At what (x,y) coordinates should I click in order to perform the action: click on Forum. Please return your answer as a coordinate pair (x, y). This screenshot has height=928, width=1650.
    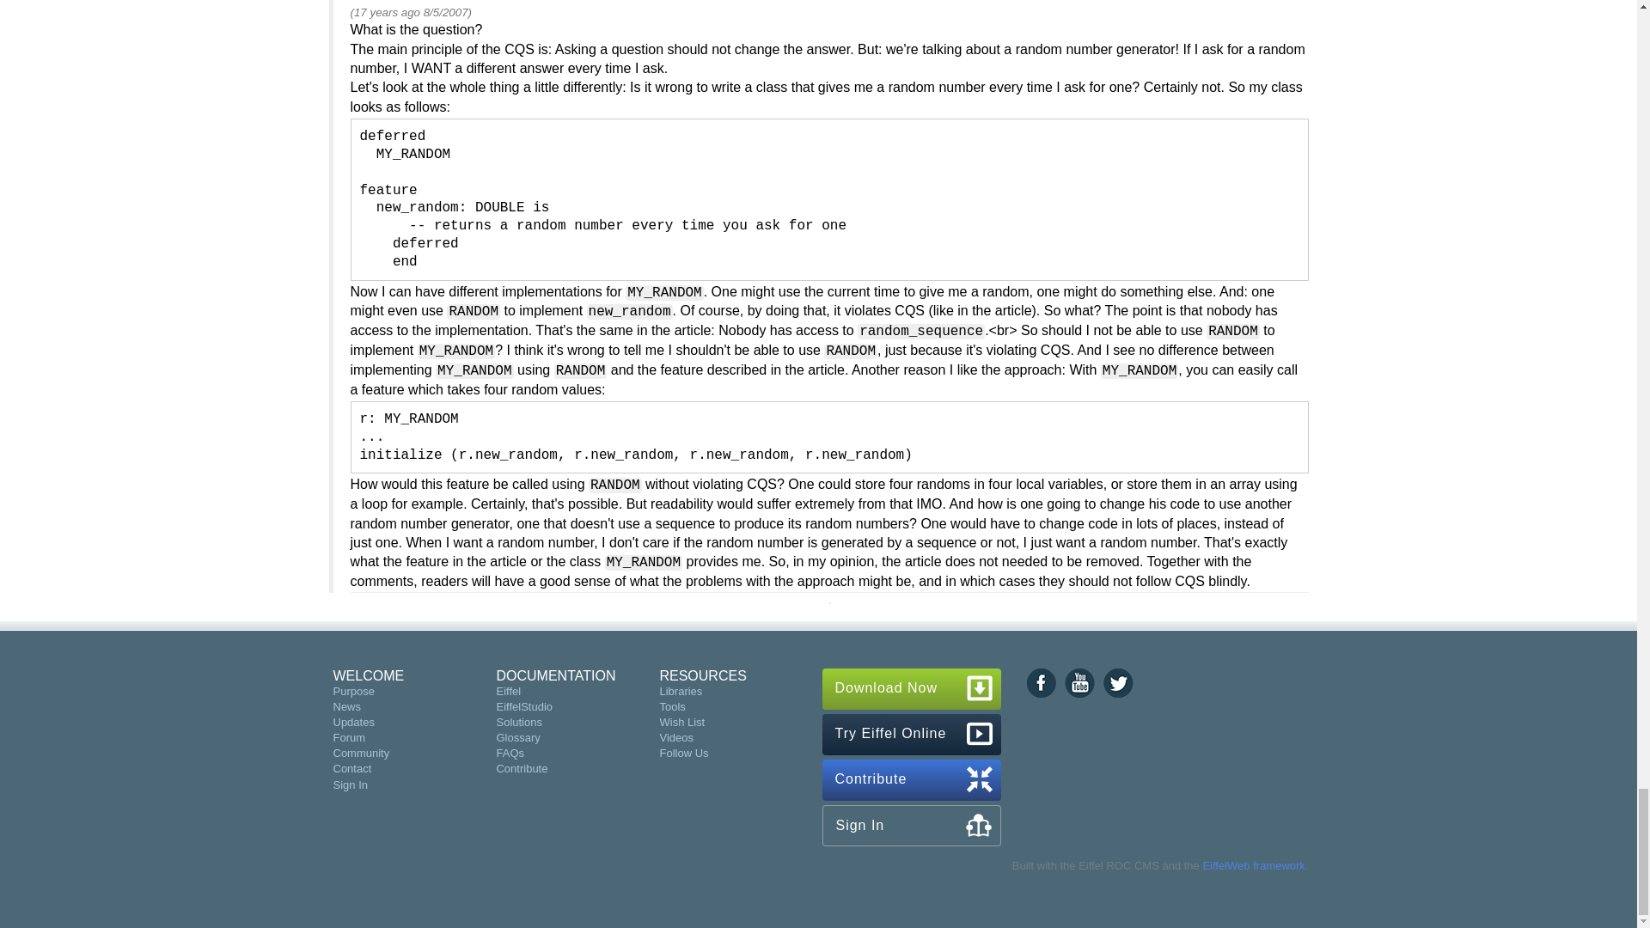
    Looking at the image, I should click on (349, 737).